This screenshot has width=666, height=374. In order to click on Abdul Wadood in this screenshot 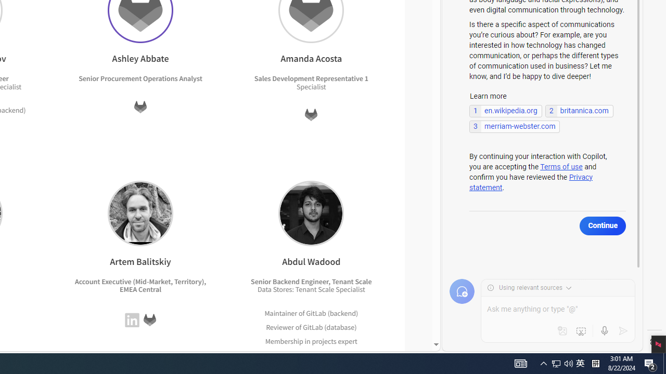, I will do `click(311, 213)`.